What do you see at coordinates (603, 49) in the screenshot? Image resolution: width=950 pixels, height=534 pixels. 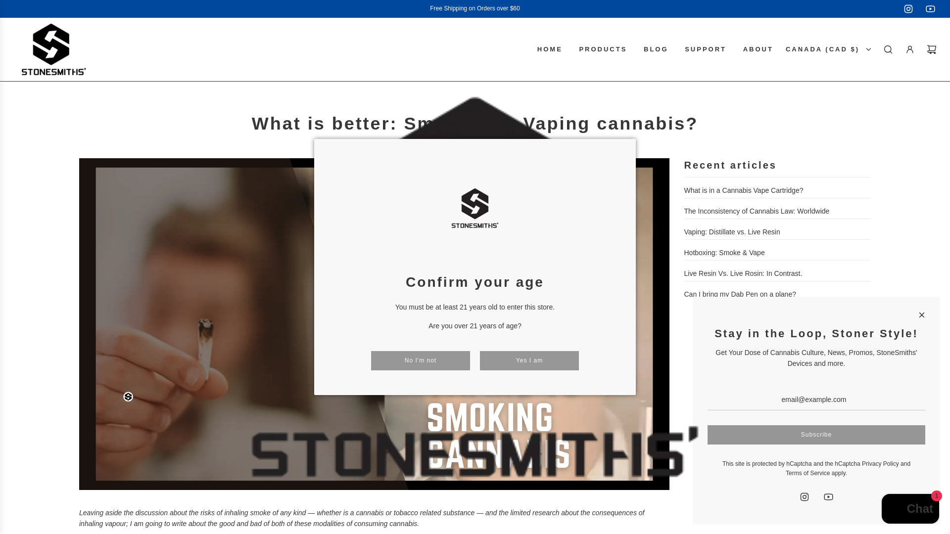 I see `PRODUCTS` at bounding box center [603, 49].